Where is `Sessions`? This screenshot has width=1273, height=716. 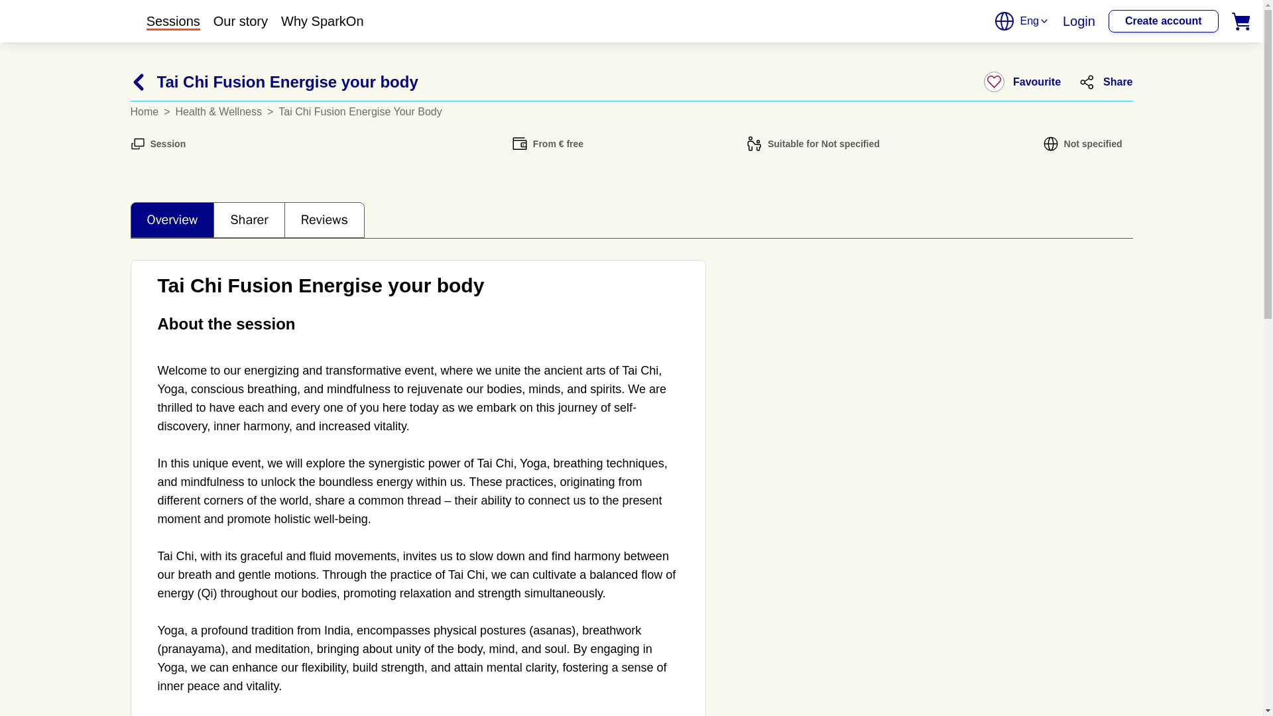
Sessions is located at coordinates (172, 21).